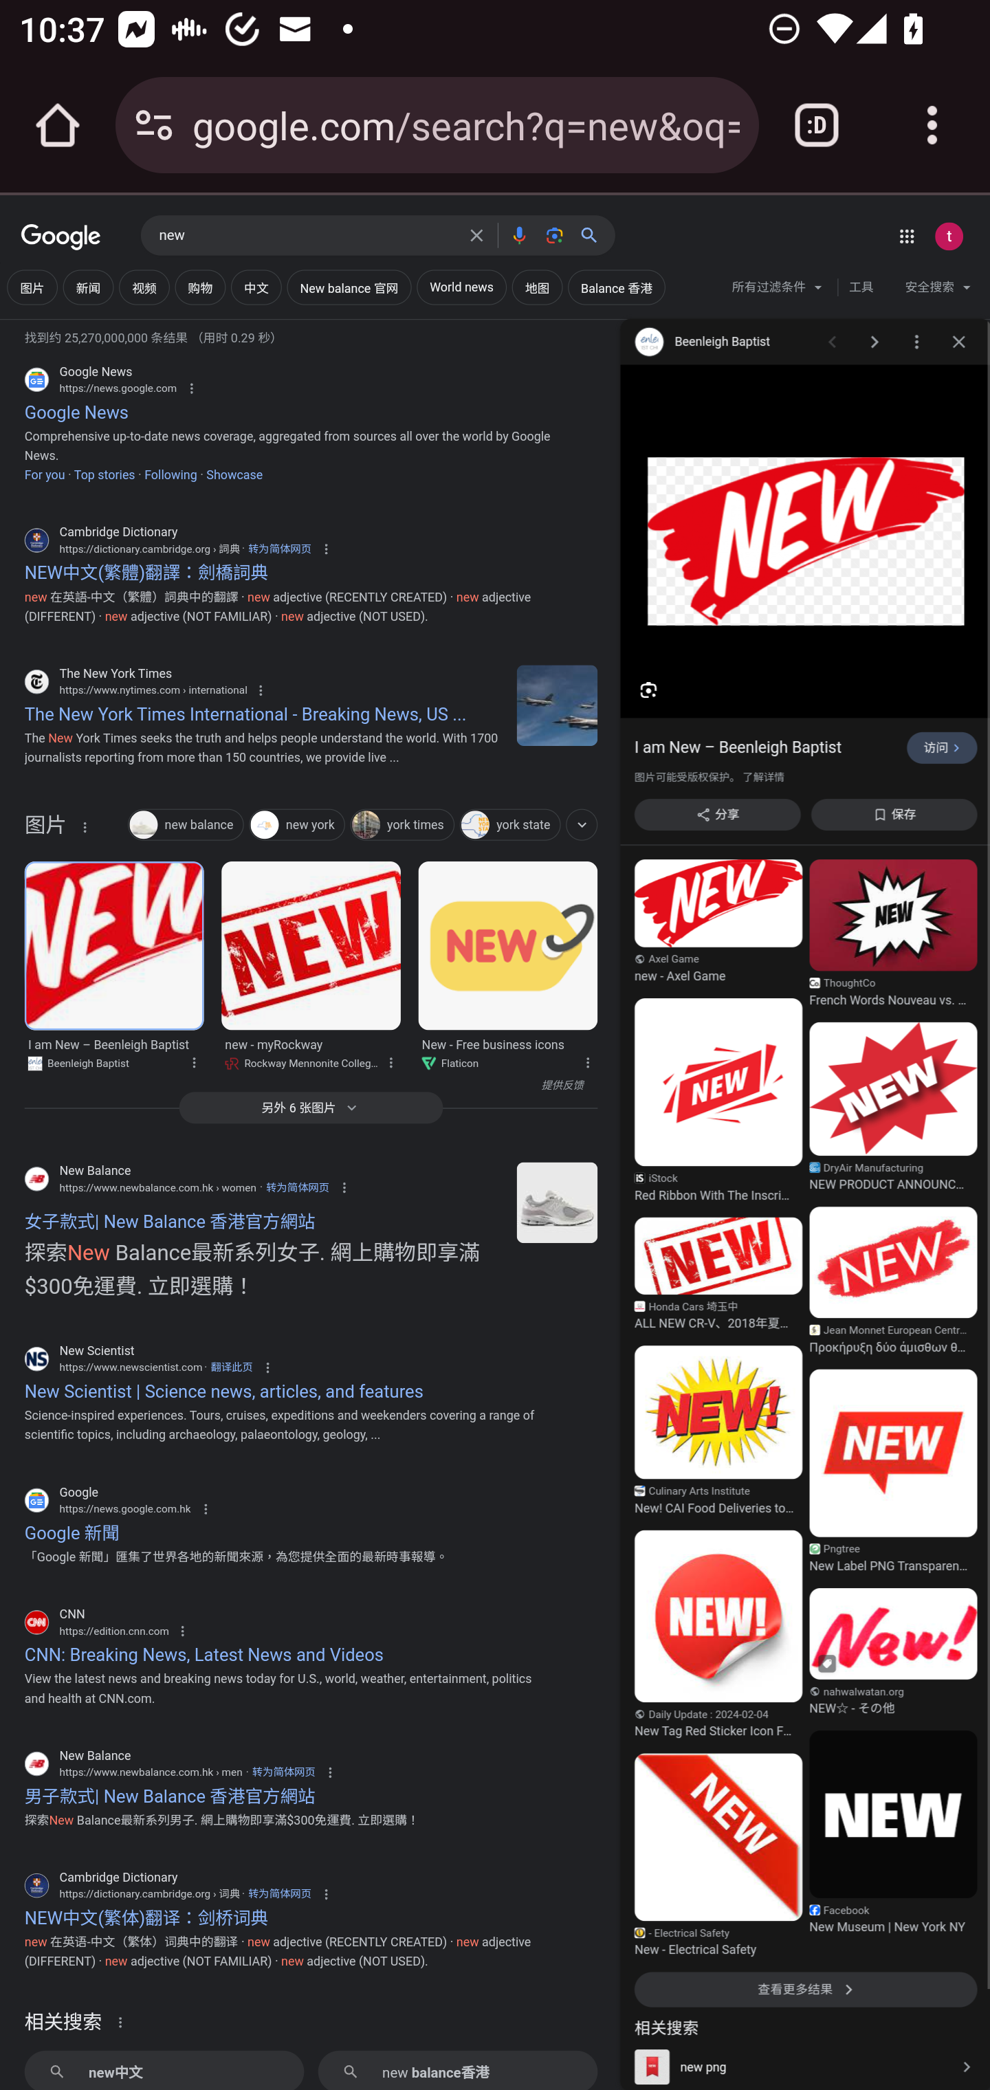 Image resolution: width=990 pixels, height=2090 pixels. Describe the element at coordinates (938, 290) in the screenshot. I see `安全搜索` at that location.